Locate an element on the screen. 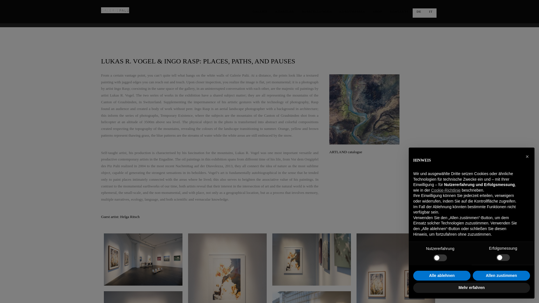 The width and height of the screenshot is (539, 303). Mehr erfahren is located at coordinates (472, 288).